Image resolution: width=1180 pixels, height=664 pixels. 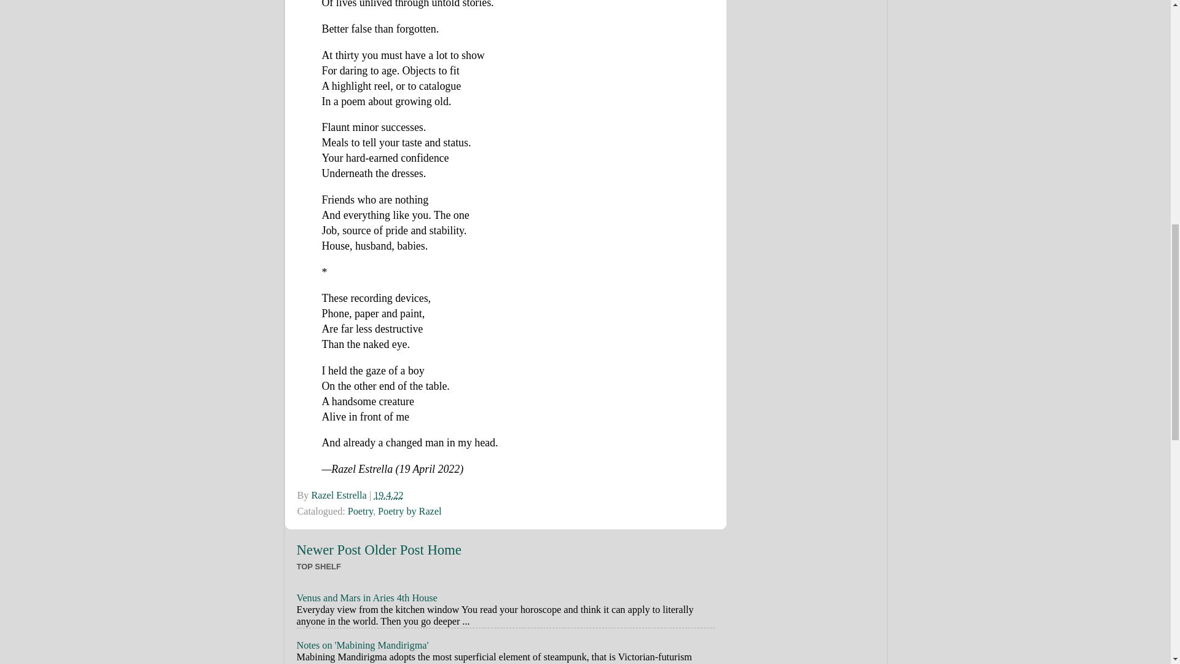 What do you see at coordinates (328, 550) in the screenshot?
I see `Newer Post` at bounding box center [328, 550].